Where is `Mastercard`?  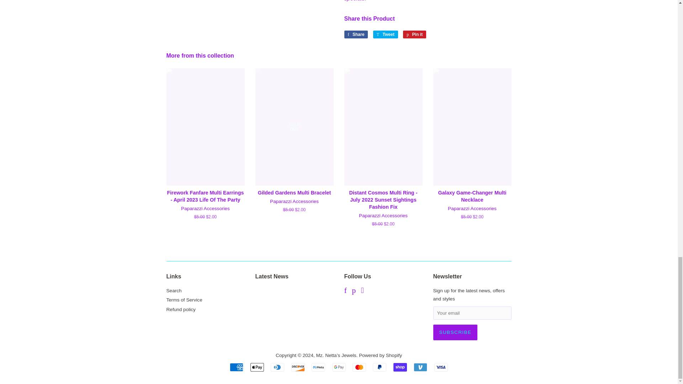 Mastercard is located at coordinates (359, 367).